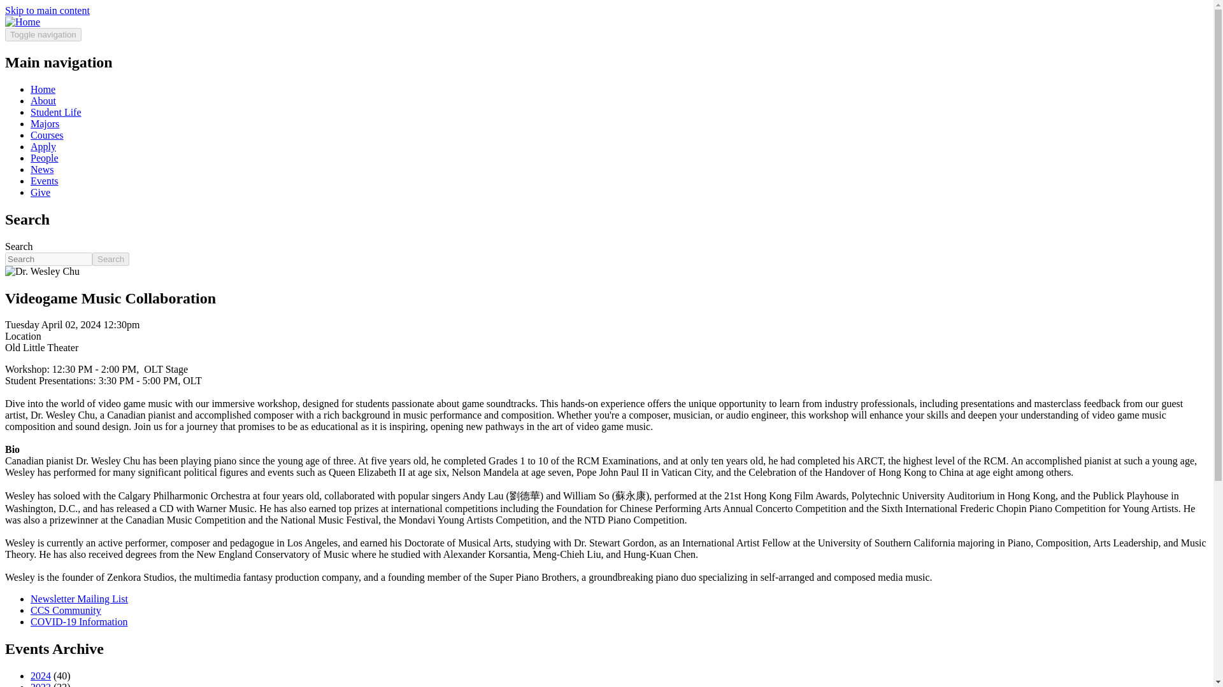  Describe the element at coordinates (79, 621) in the screenshot. I see `COVID-19 Information` at that location.